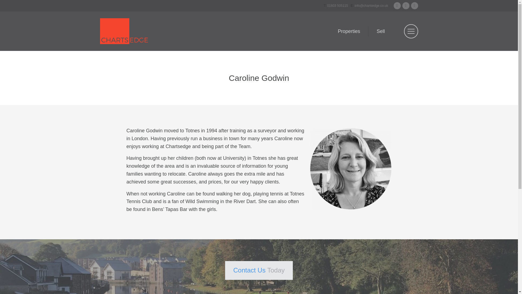  What do you see at coordinates (259, 271) in the screenshot?
I see `Contact Us Today` at bounding box center [259, 271].